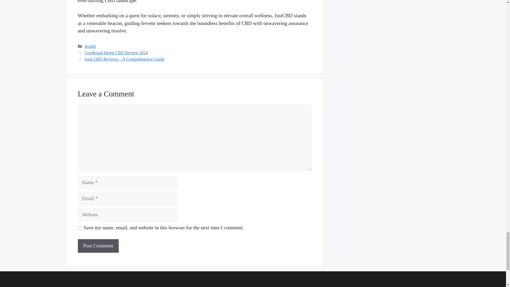 The width and height of the screenshot is (510, 287). I want to click on Post Comment, so click(98, 246).